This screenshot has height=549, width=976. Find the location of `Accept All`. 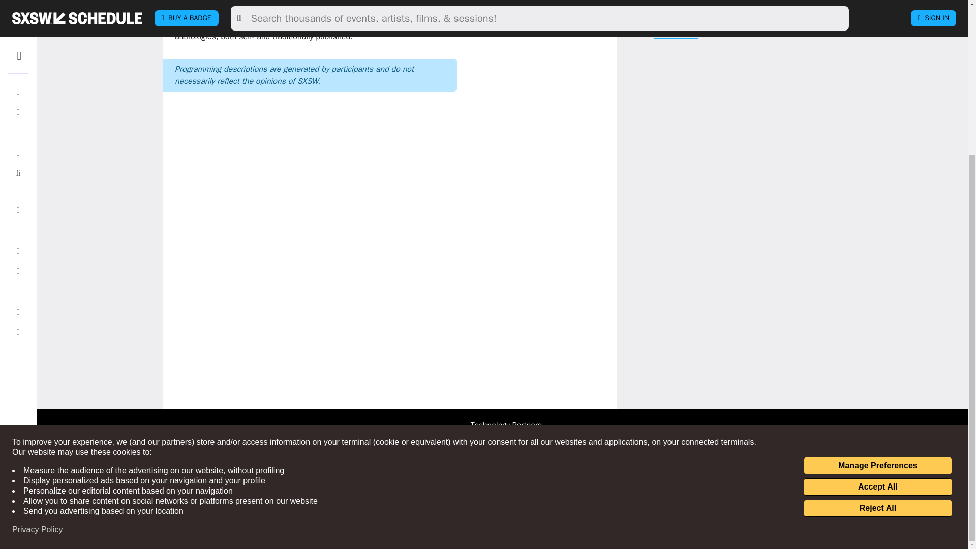

Accept All is located at coordinates (877, 278).